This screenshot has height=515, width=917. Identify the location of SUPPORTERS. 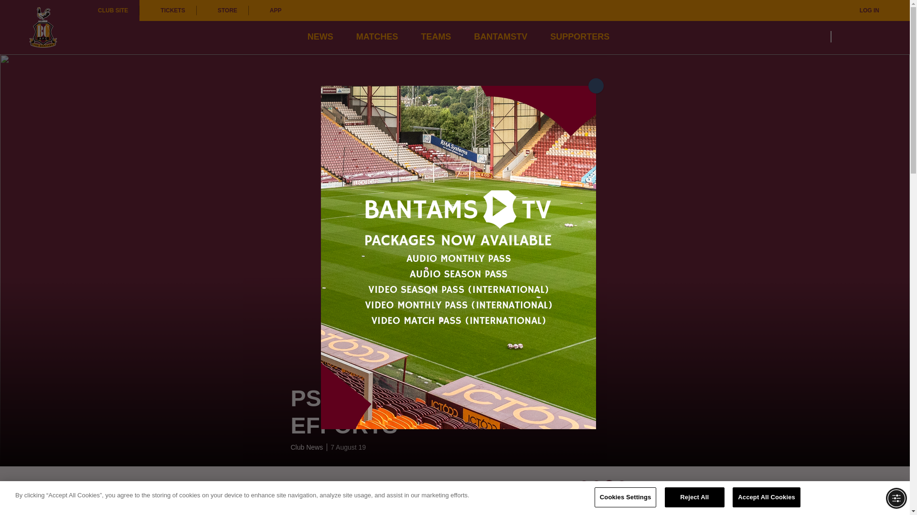
(580, 37).